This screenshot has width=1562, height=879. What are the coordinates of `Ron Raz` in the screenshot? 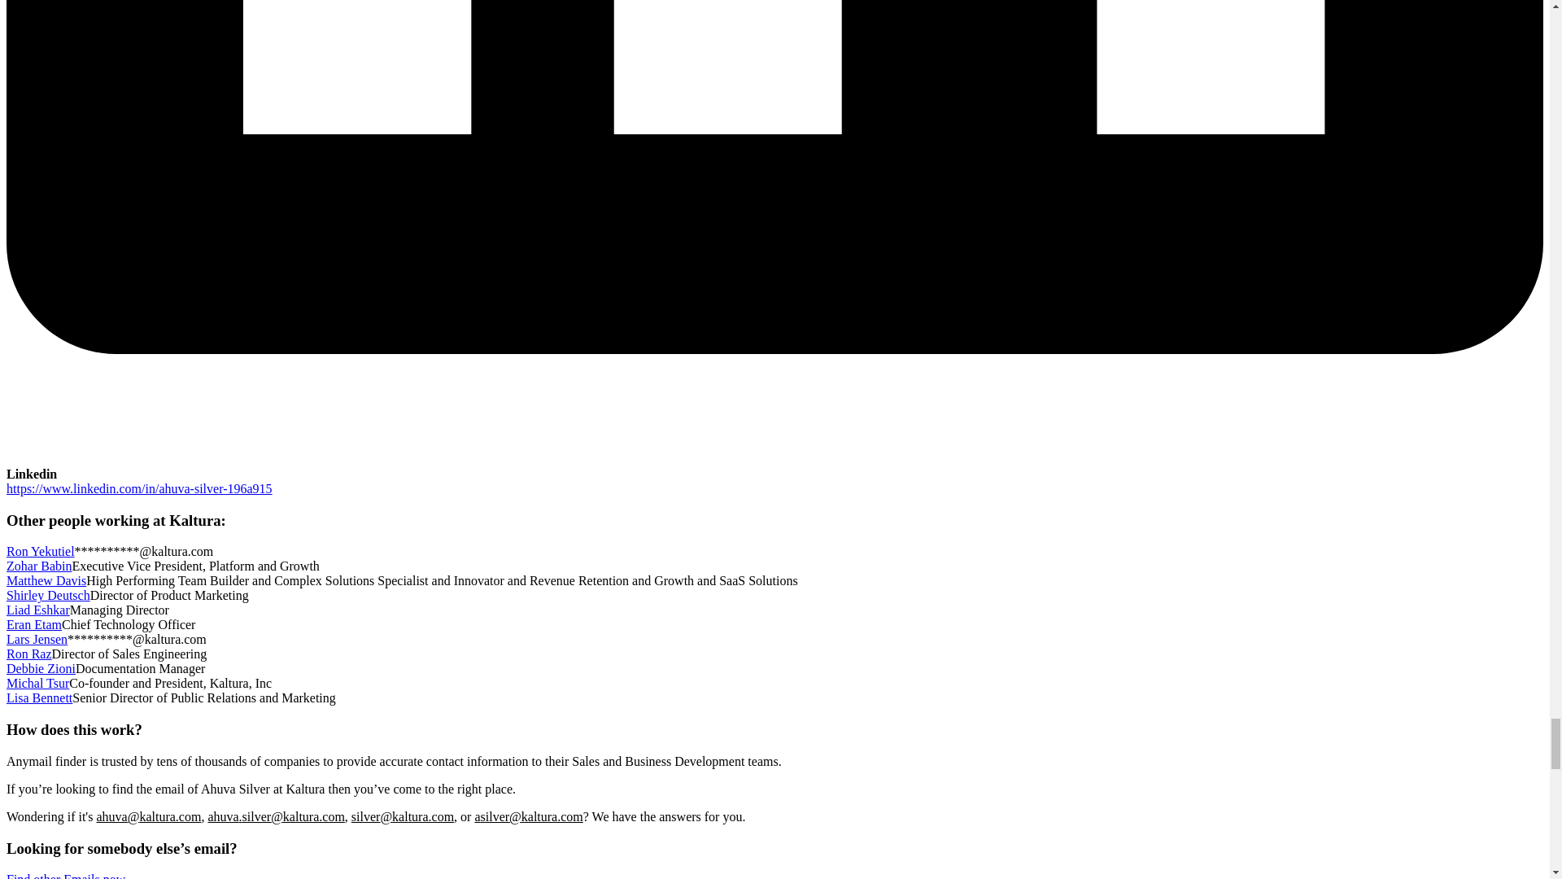 It's located at (28, 654).